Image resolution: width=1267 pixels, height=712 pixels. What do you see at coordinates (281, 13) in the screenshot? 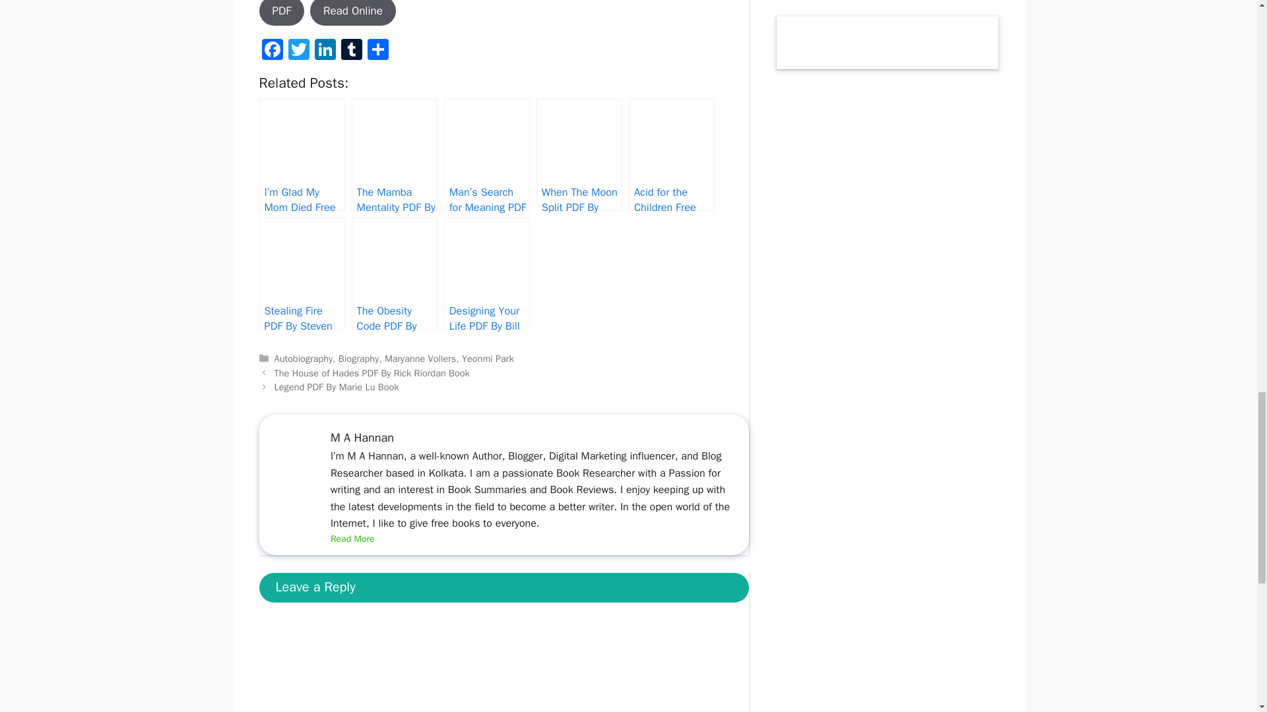
I see `PDF` at bounding box center [281, 13].